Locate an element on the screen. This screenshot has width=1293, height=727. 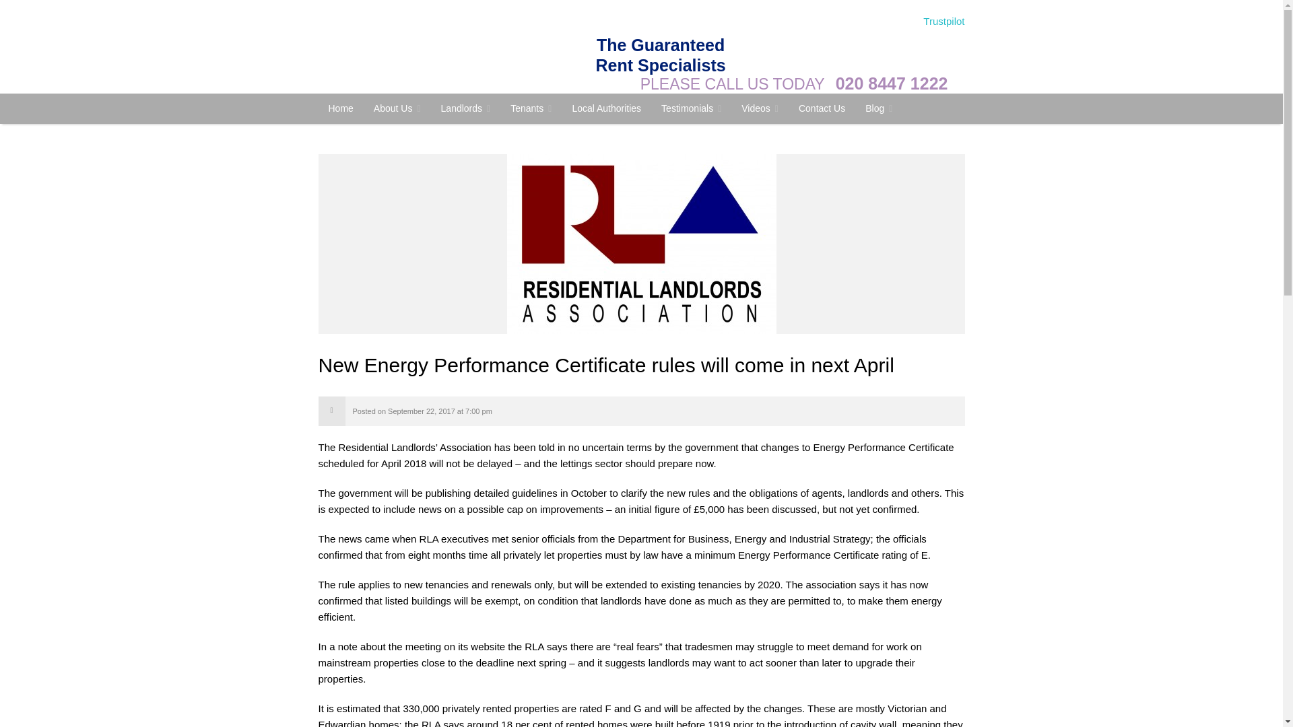
Trustpilot is located at coordinates (943, 20).